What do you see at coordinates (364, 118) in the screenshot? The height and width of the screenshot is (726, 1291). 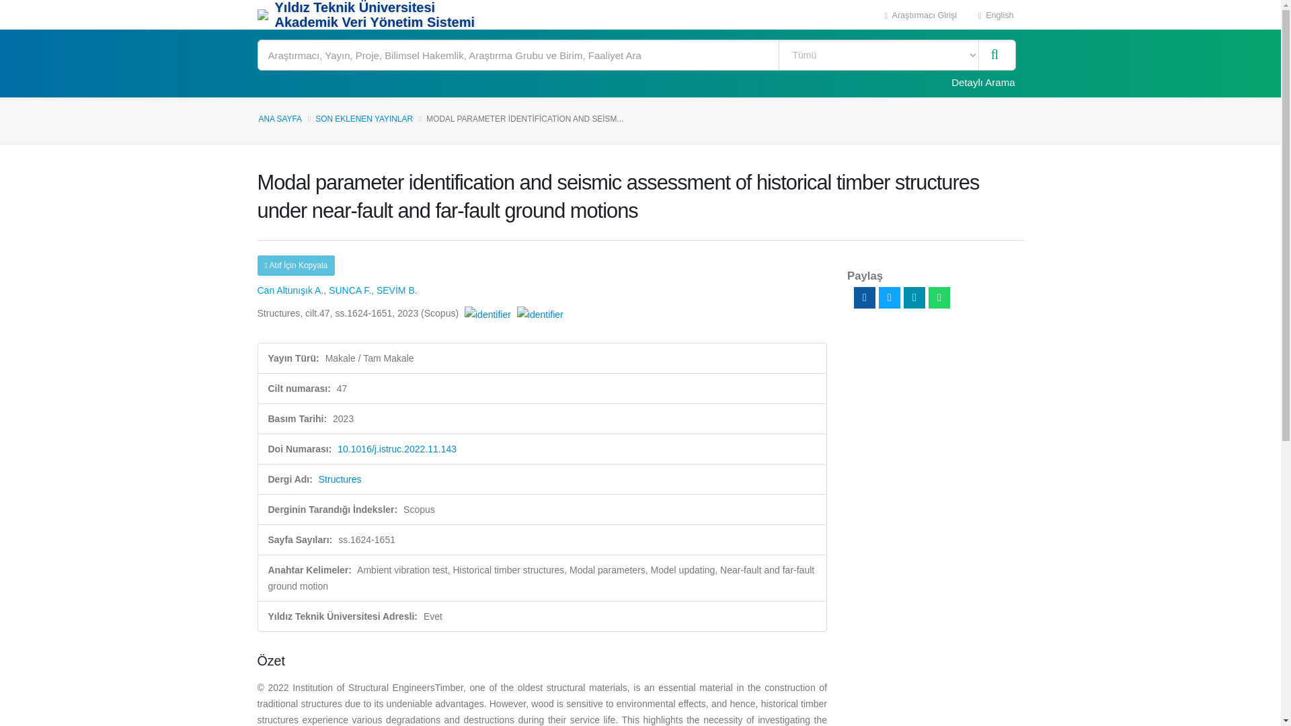 I see `SON EKLENEN YAYINLAR` at bounding box center [364, 118].